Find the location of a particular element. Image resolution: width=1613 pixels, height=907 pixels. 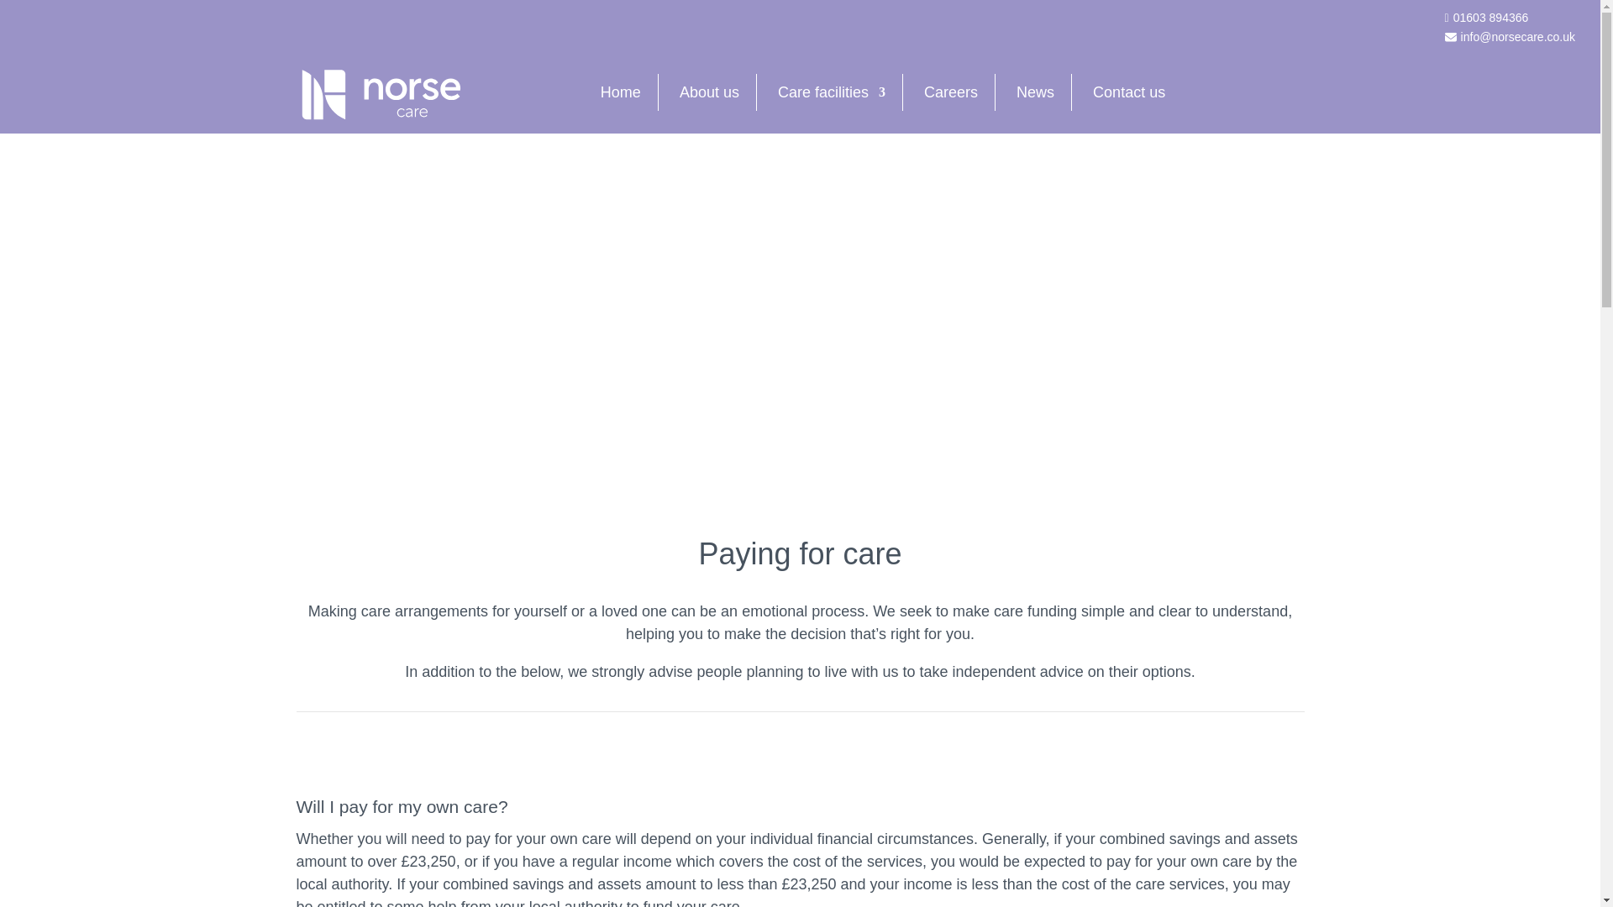

About us is located at coordinates (709, 92).